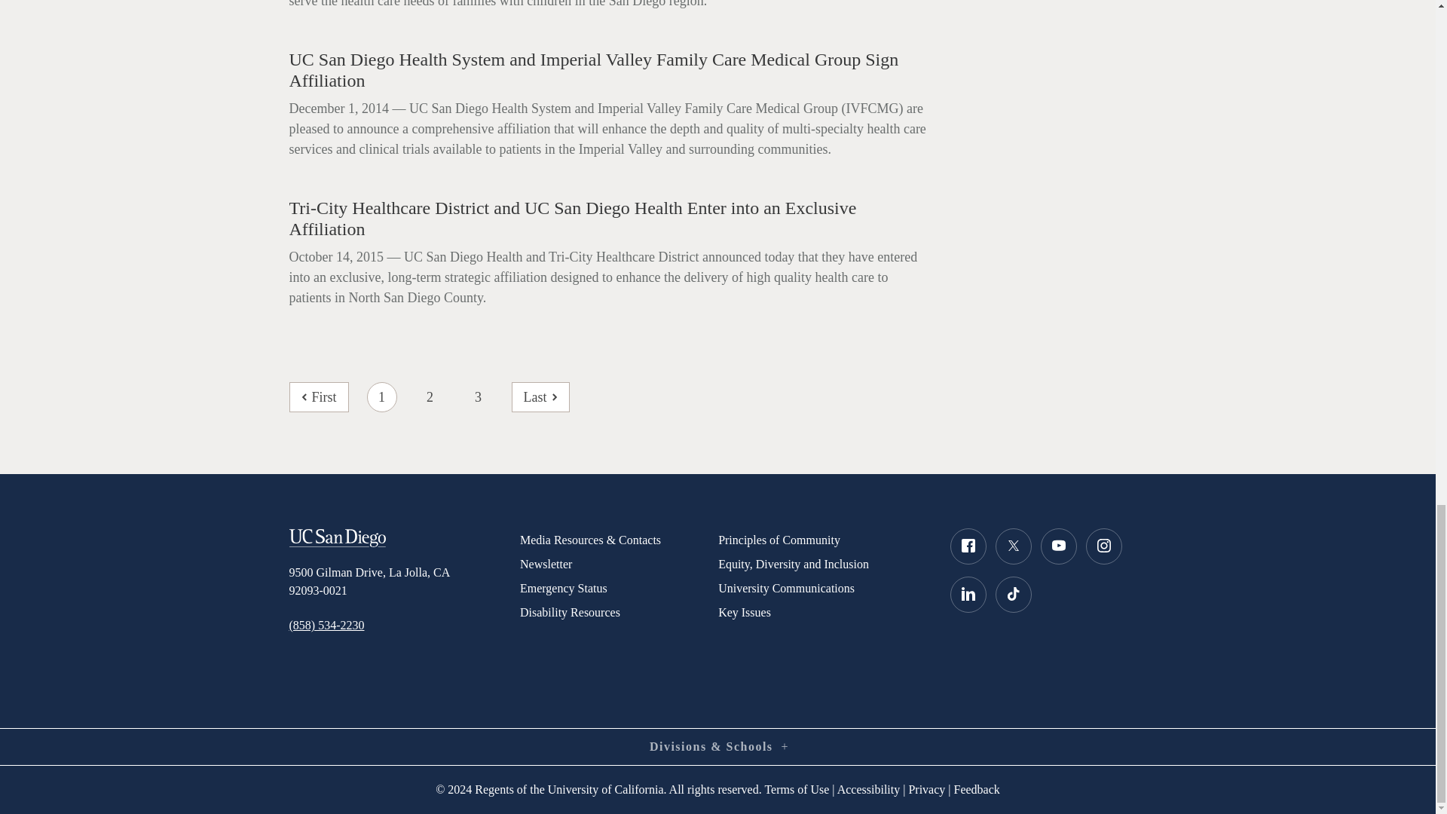 The height and width of the screenshot is (814, 1447). I want to click on Last, so click(541, 396).